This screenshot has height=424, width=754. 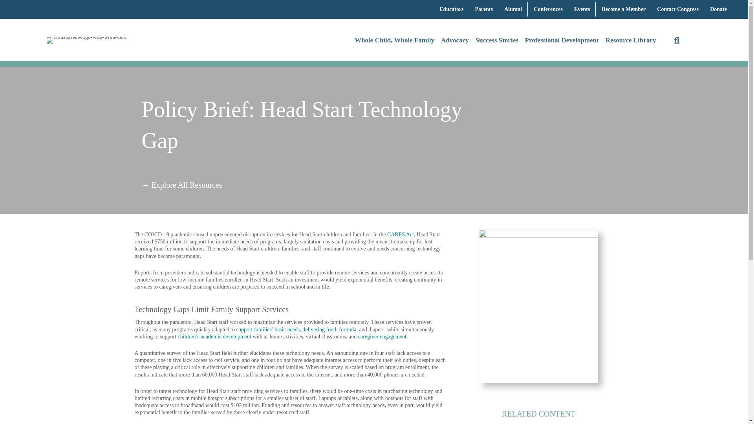 What do you see at coordinates (394, 41) in the screenshot?
I see `Whole Child, Whole Family` at bounding box center [394, 41].